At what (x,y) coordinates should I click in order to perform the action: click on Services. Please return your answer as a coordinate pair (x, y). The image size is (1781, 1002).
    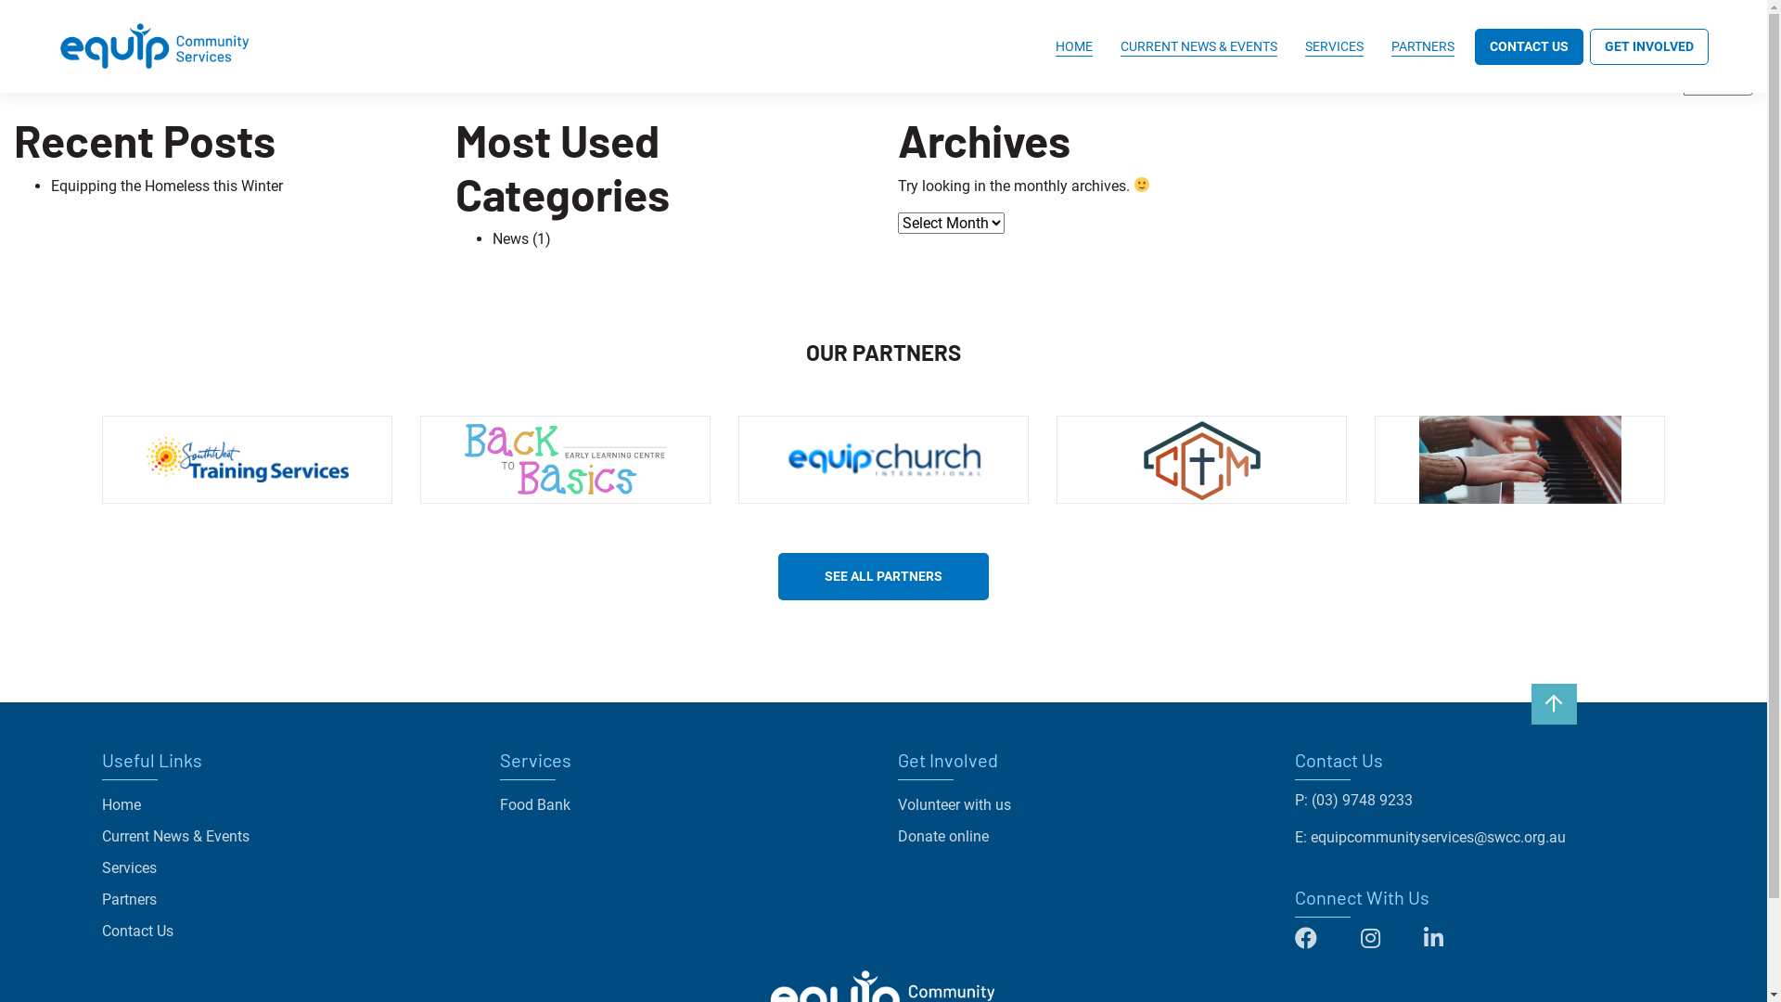
    Looking at the image, I should click on (130, 868).